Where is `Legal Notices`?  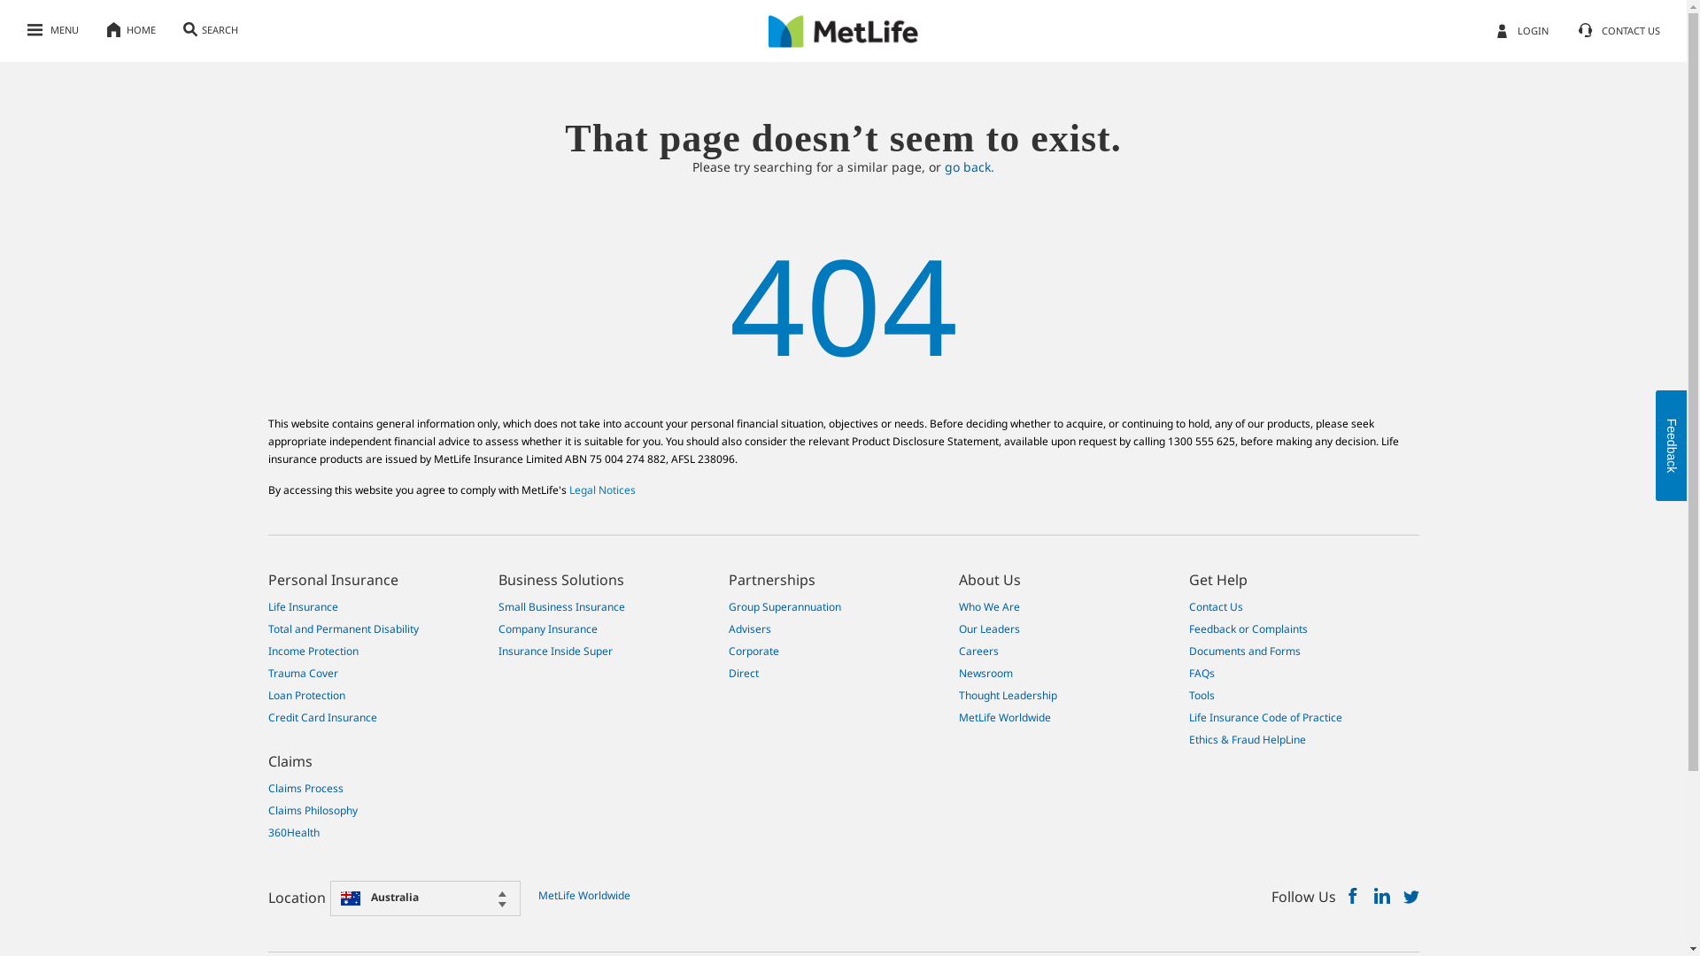
Legal Notices is located at coordinates (602, 490).